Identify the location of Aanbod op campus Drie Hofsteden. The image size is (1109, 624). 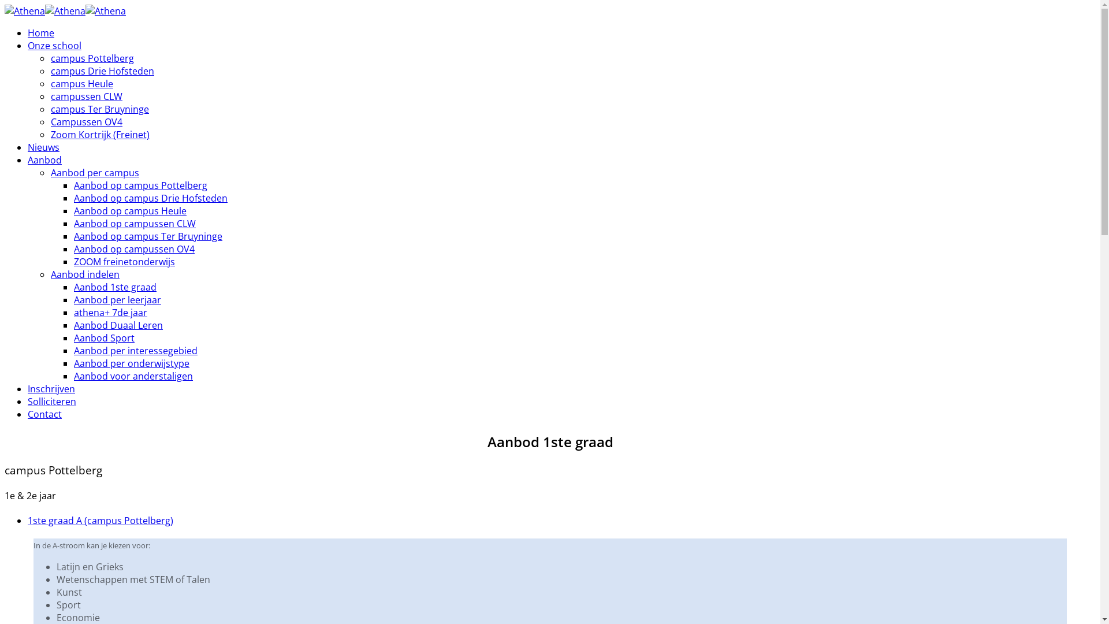
(151, 198).